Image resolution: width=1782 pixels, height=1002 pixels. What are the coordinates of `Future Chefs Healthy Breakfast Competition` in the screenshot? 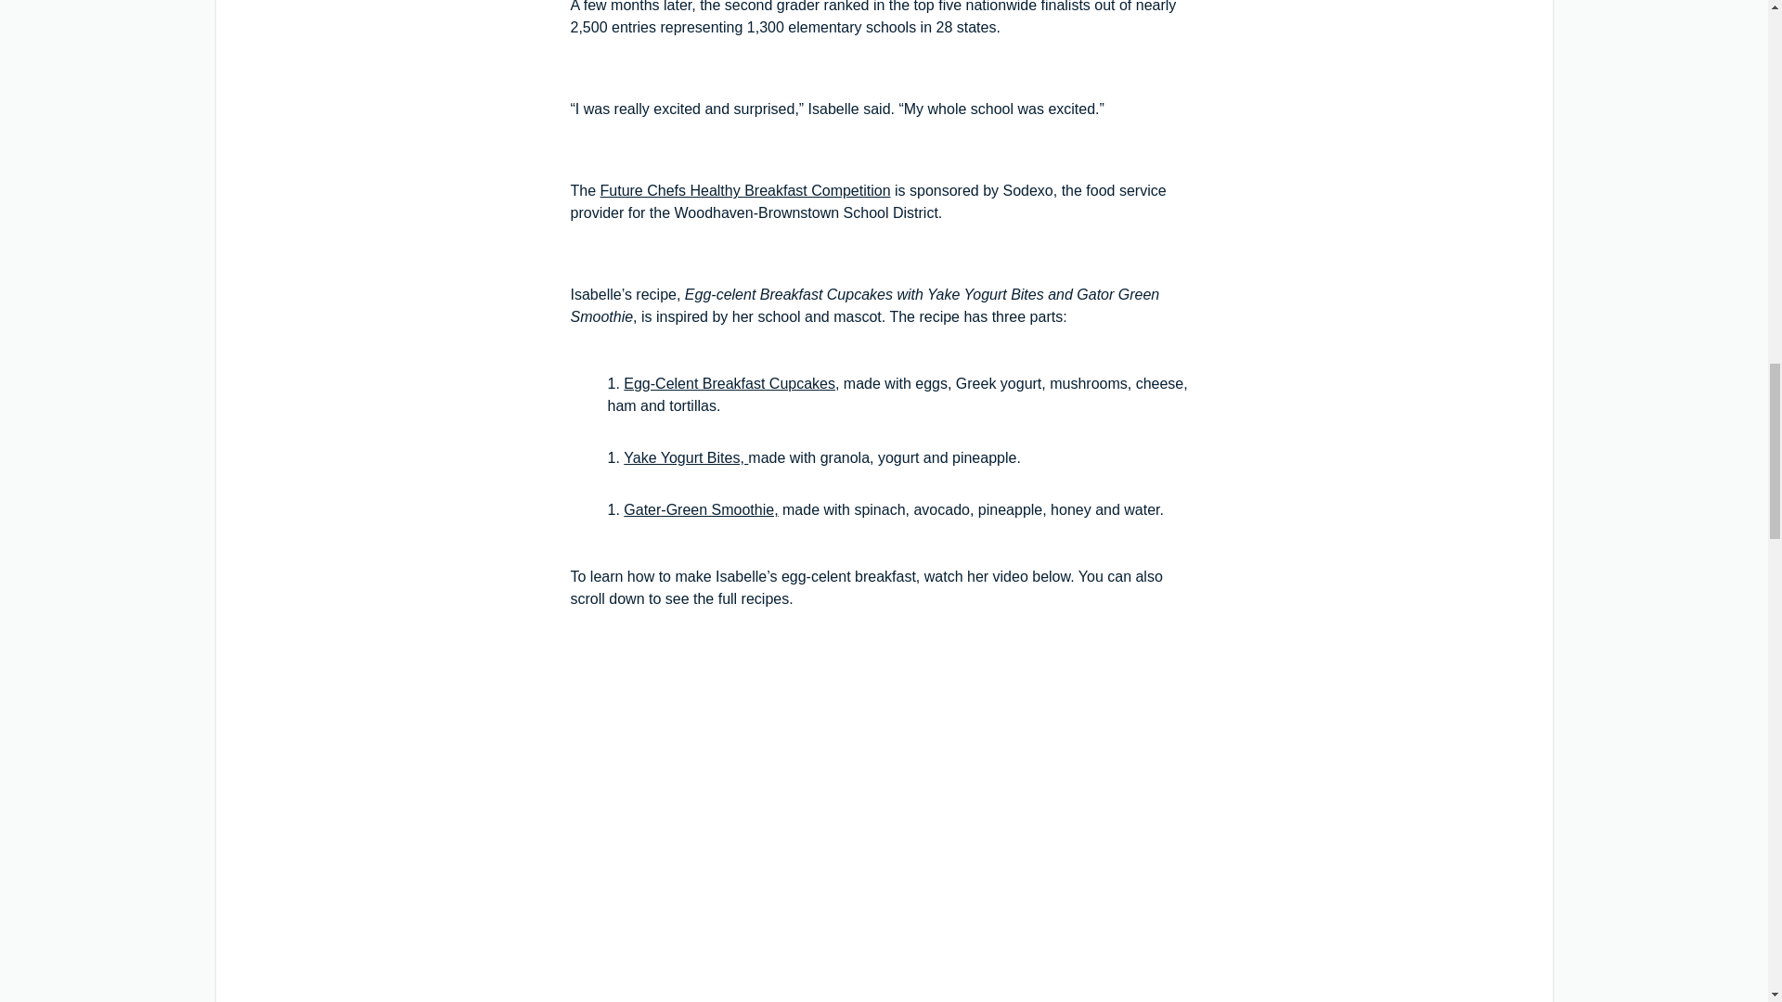 It's located at (746, 189).